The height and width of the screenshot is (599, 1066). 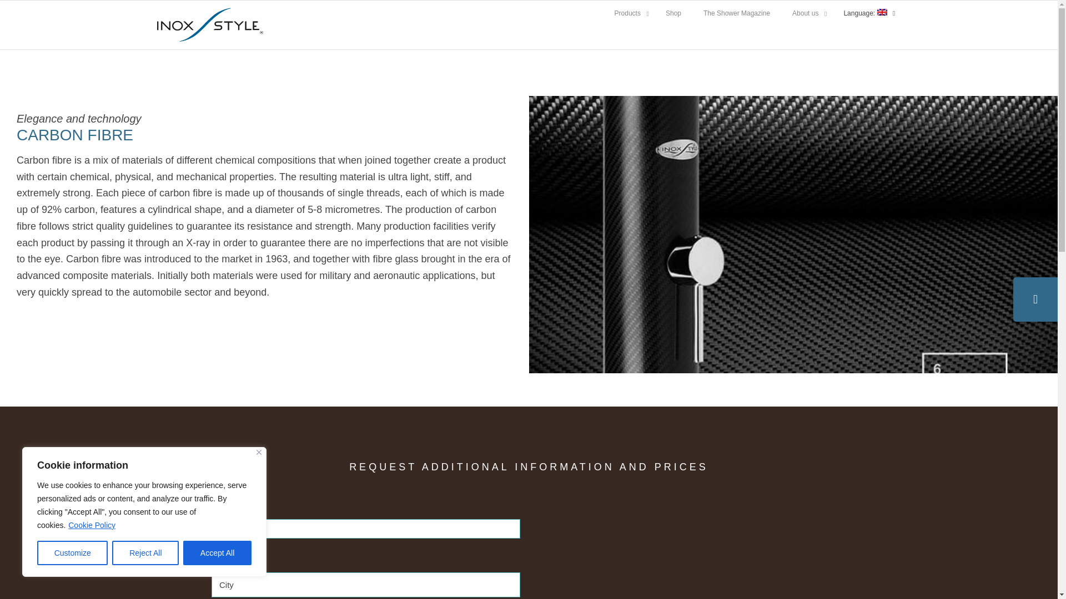 I want to click on The Shower Magazine, so click(x=736, y=13).